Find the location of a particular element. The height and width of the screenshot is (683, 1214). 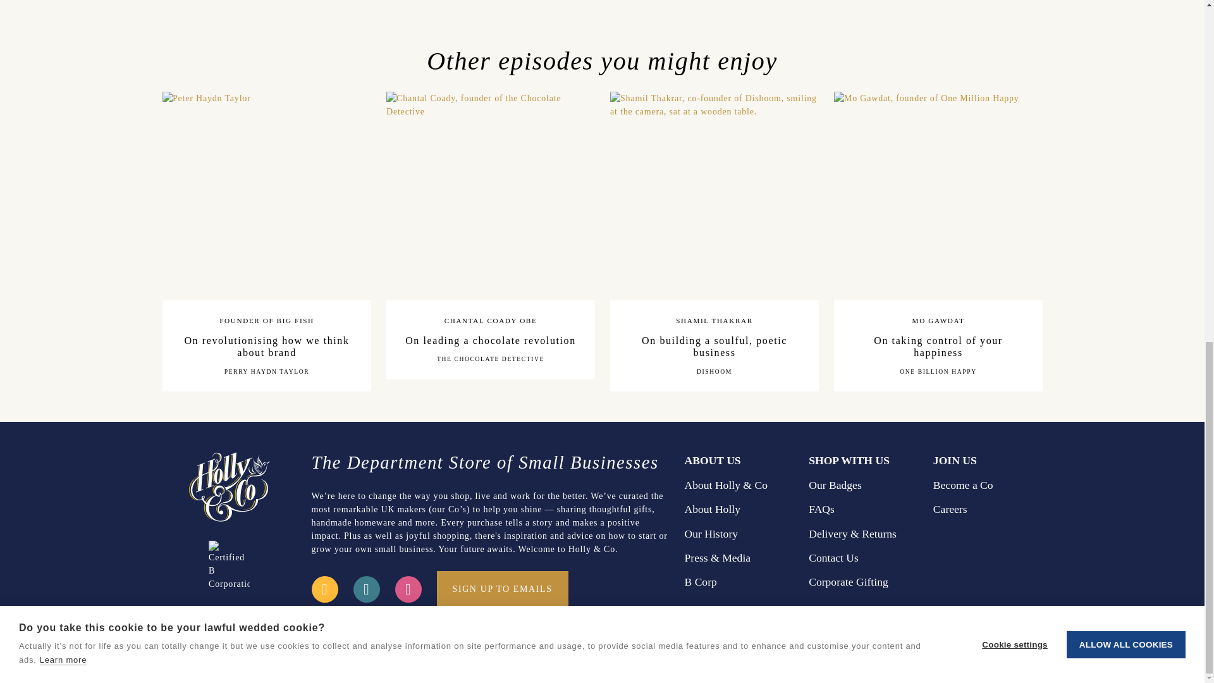

Audioboom player is located at coordinates (988, 497).